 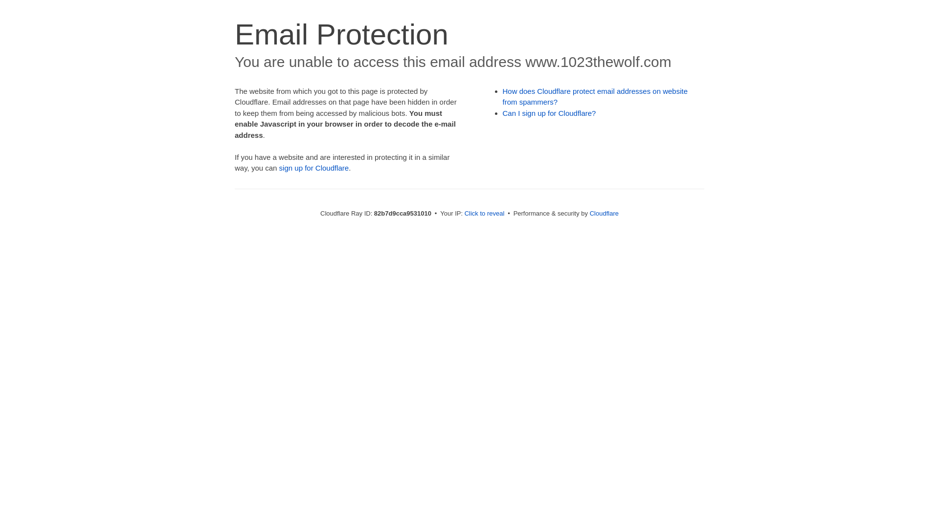 What do you see at coordinates (485, 213) in the screenshot?
I see `Click to reveal` at bounding box center [485, 213].